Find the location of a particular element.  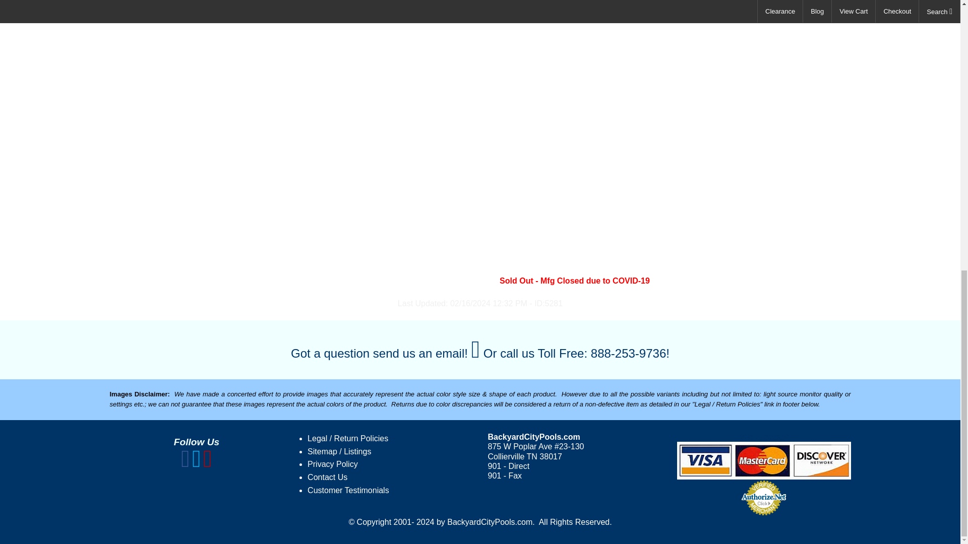

Like Us on Facebook! is located at coordinates (186, 463).